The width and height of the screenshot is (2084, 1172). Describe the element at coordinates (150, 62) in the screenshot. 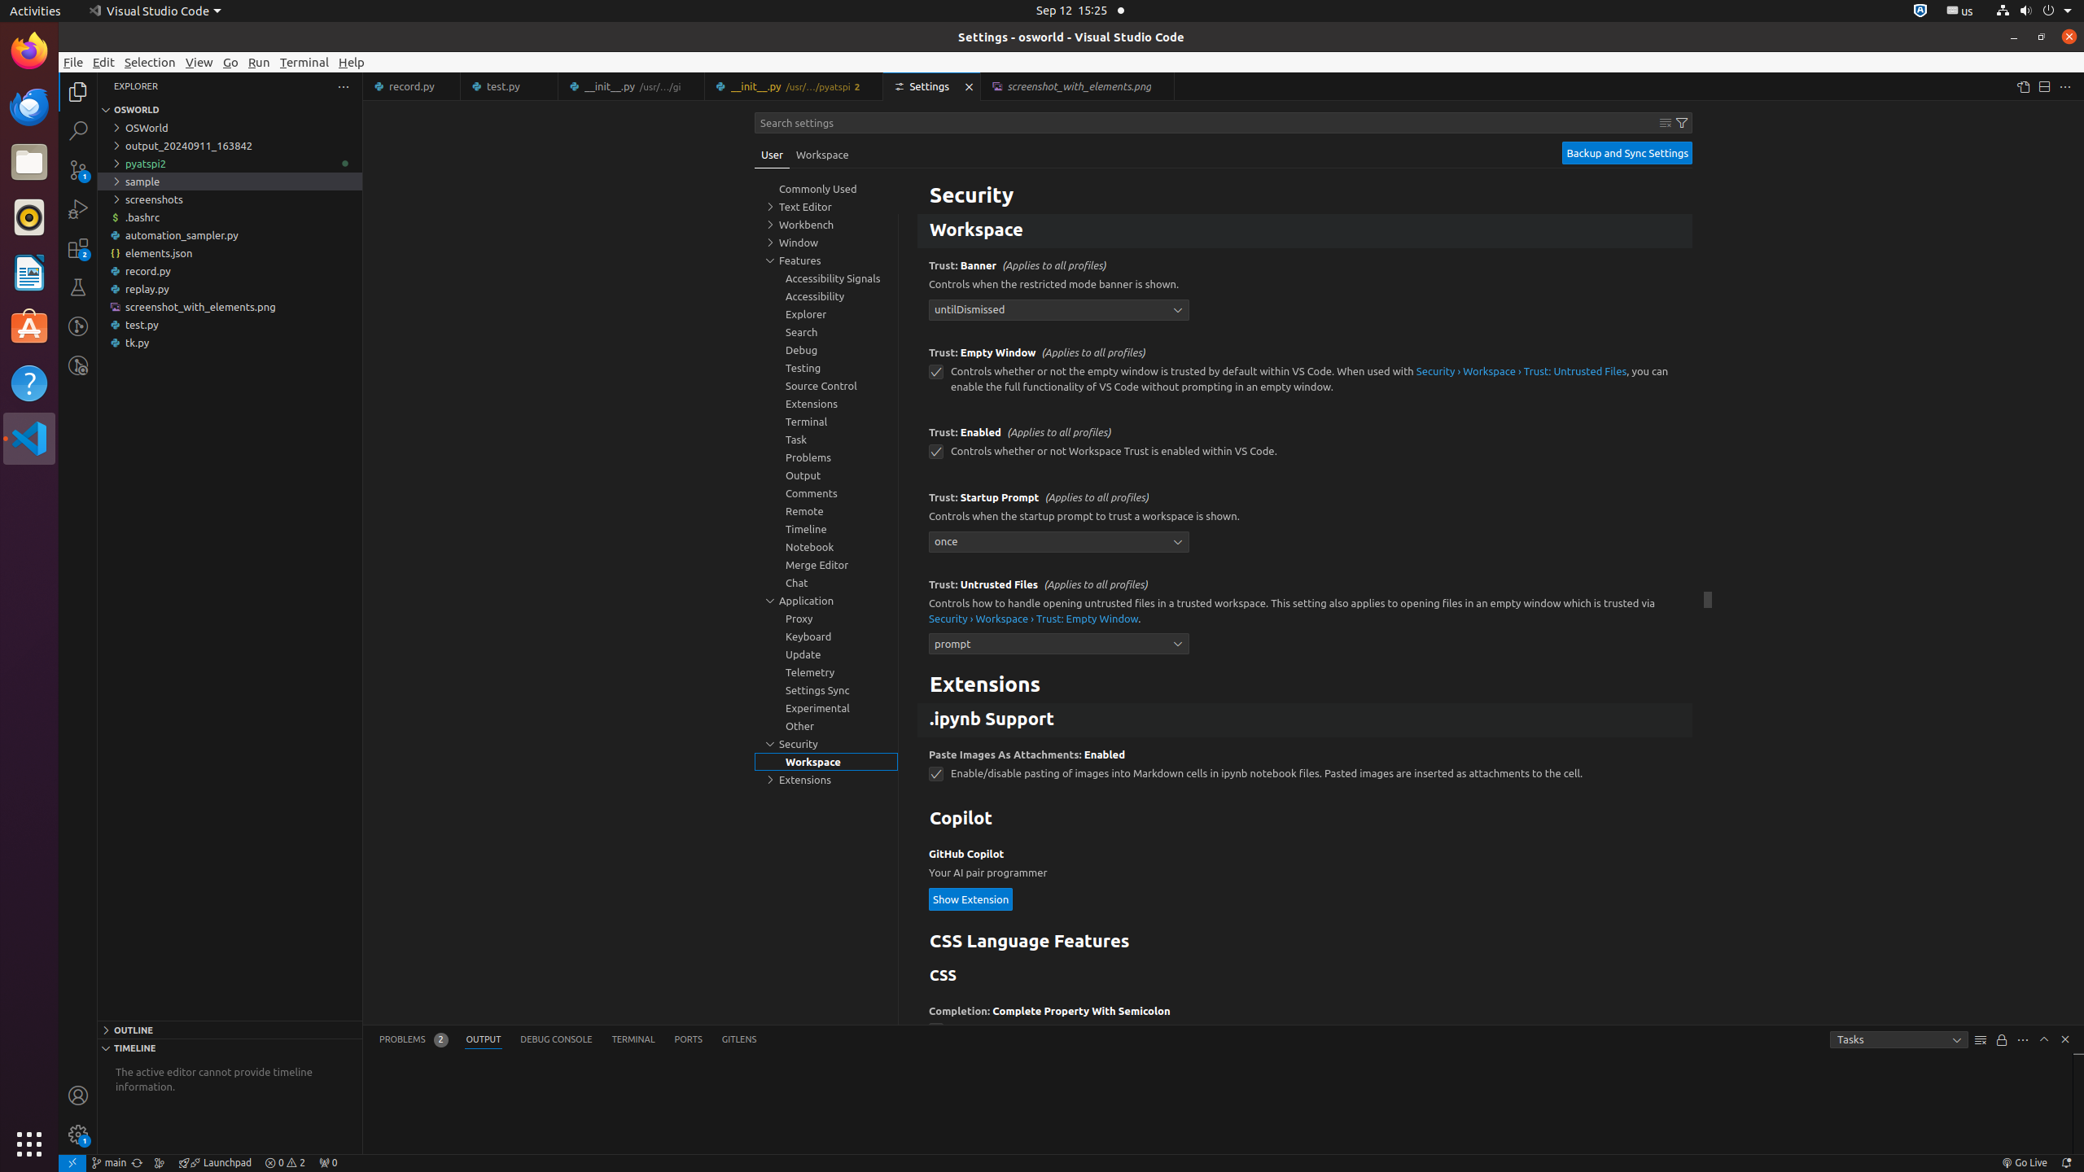

I see `Selection` at that location.